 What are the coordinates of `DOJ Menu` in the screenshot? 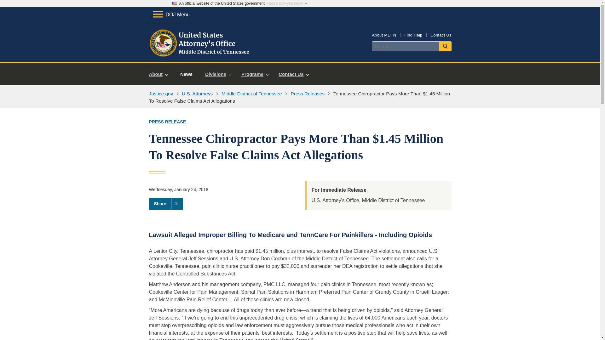 It's located at (171, 14).